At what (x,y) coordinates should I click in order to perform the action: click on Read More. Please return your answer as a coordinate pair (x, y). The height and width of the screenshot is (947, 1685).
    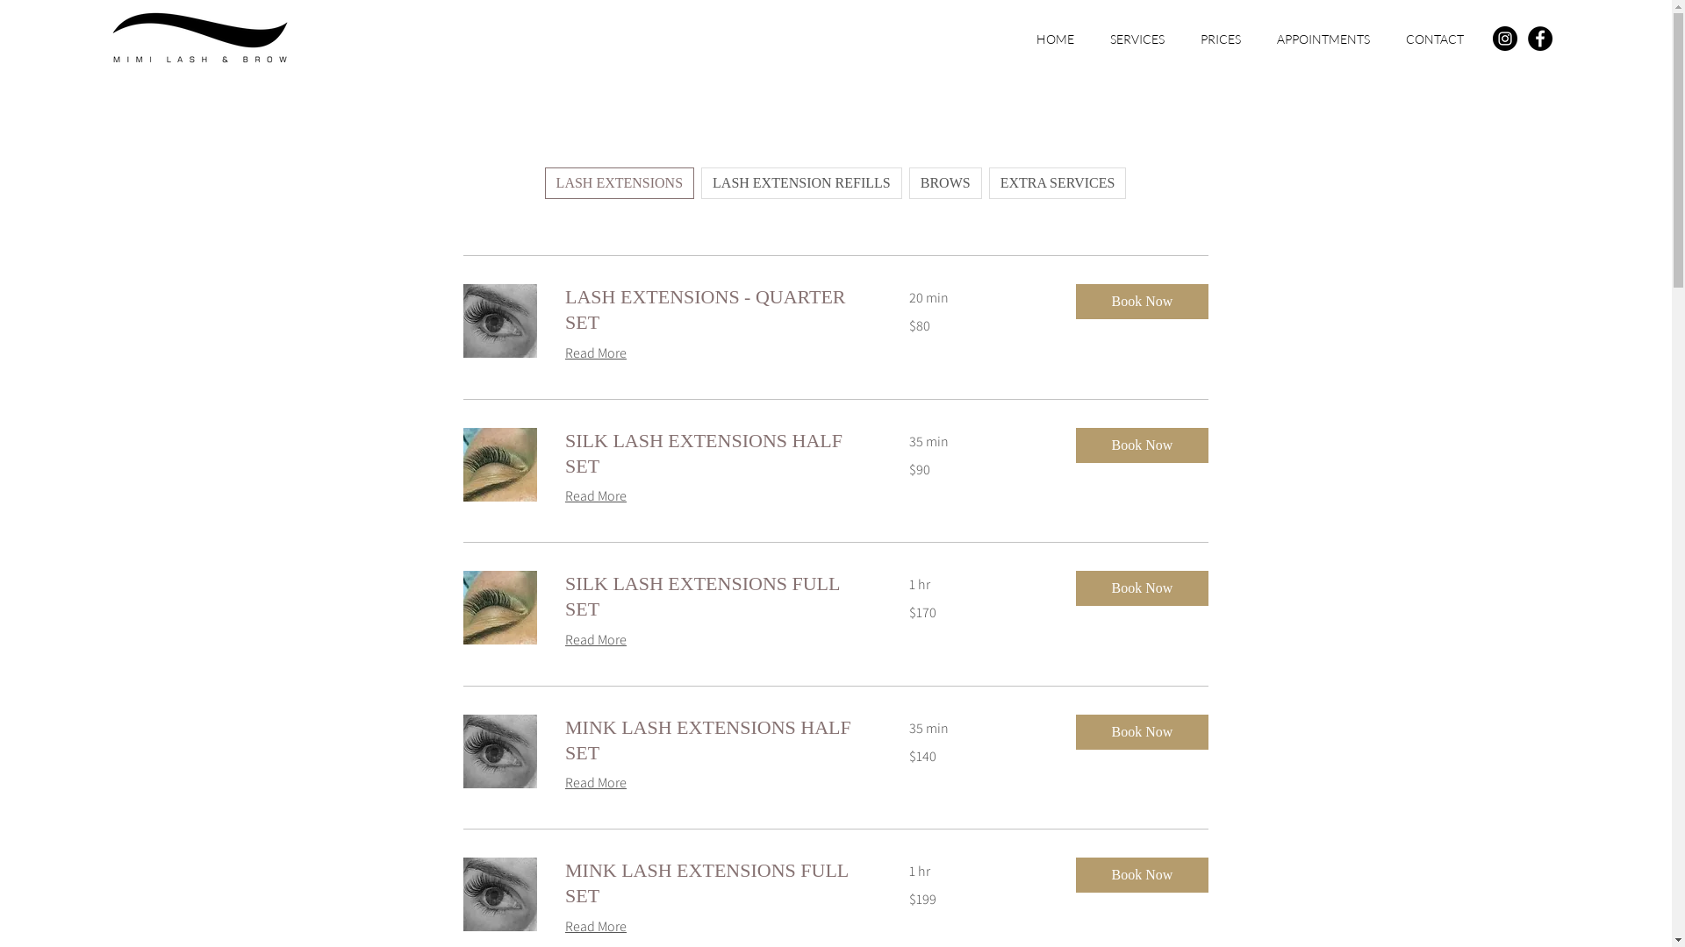
    Looking at the image, I should click on (596, 353).